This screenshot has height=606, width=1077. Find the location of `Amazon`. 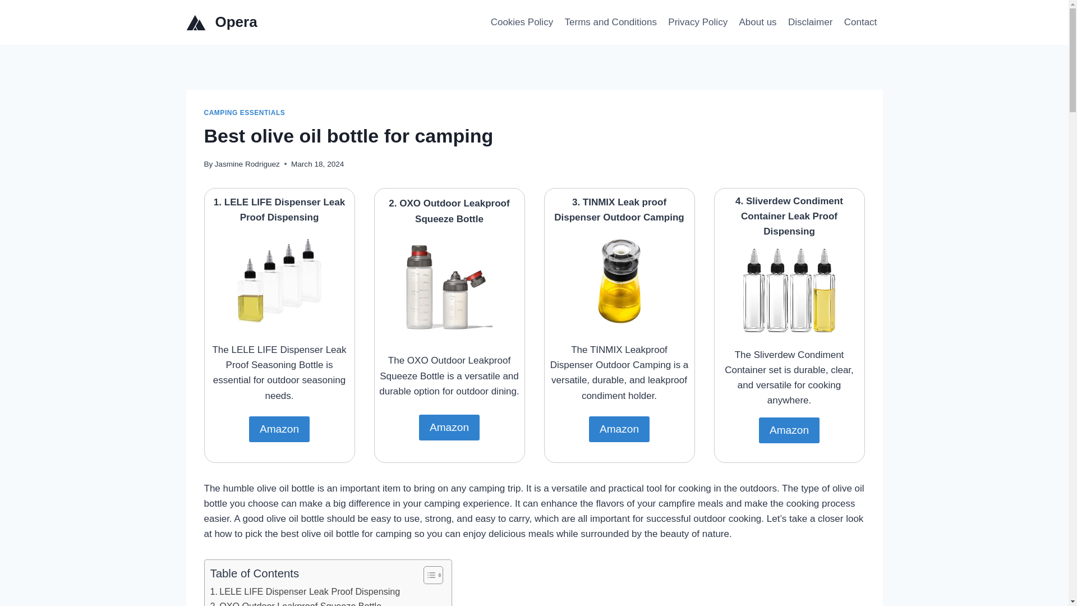

Amazon is located at coordinates (449, 428).